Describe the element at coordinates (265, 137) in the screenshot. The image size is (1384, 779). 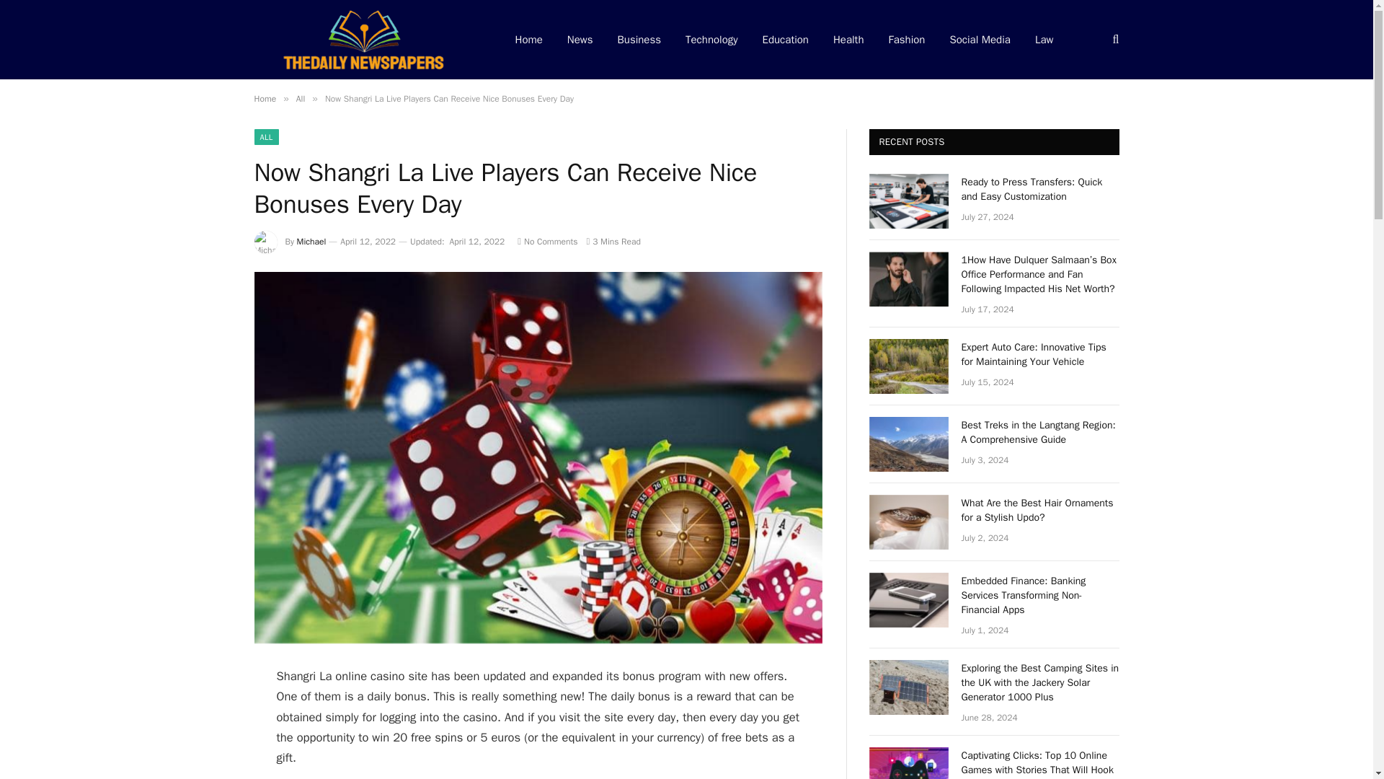
I see `ALL` at that location.